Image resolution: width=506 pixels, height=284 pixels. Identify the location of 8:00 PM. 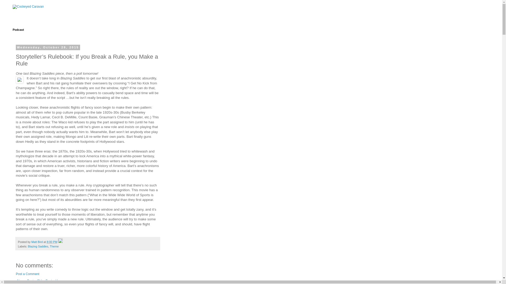
(52, 242).